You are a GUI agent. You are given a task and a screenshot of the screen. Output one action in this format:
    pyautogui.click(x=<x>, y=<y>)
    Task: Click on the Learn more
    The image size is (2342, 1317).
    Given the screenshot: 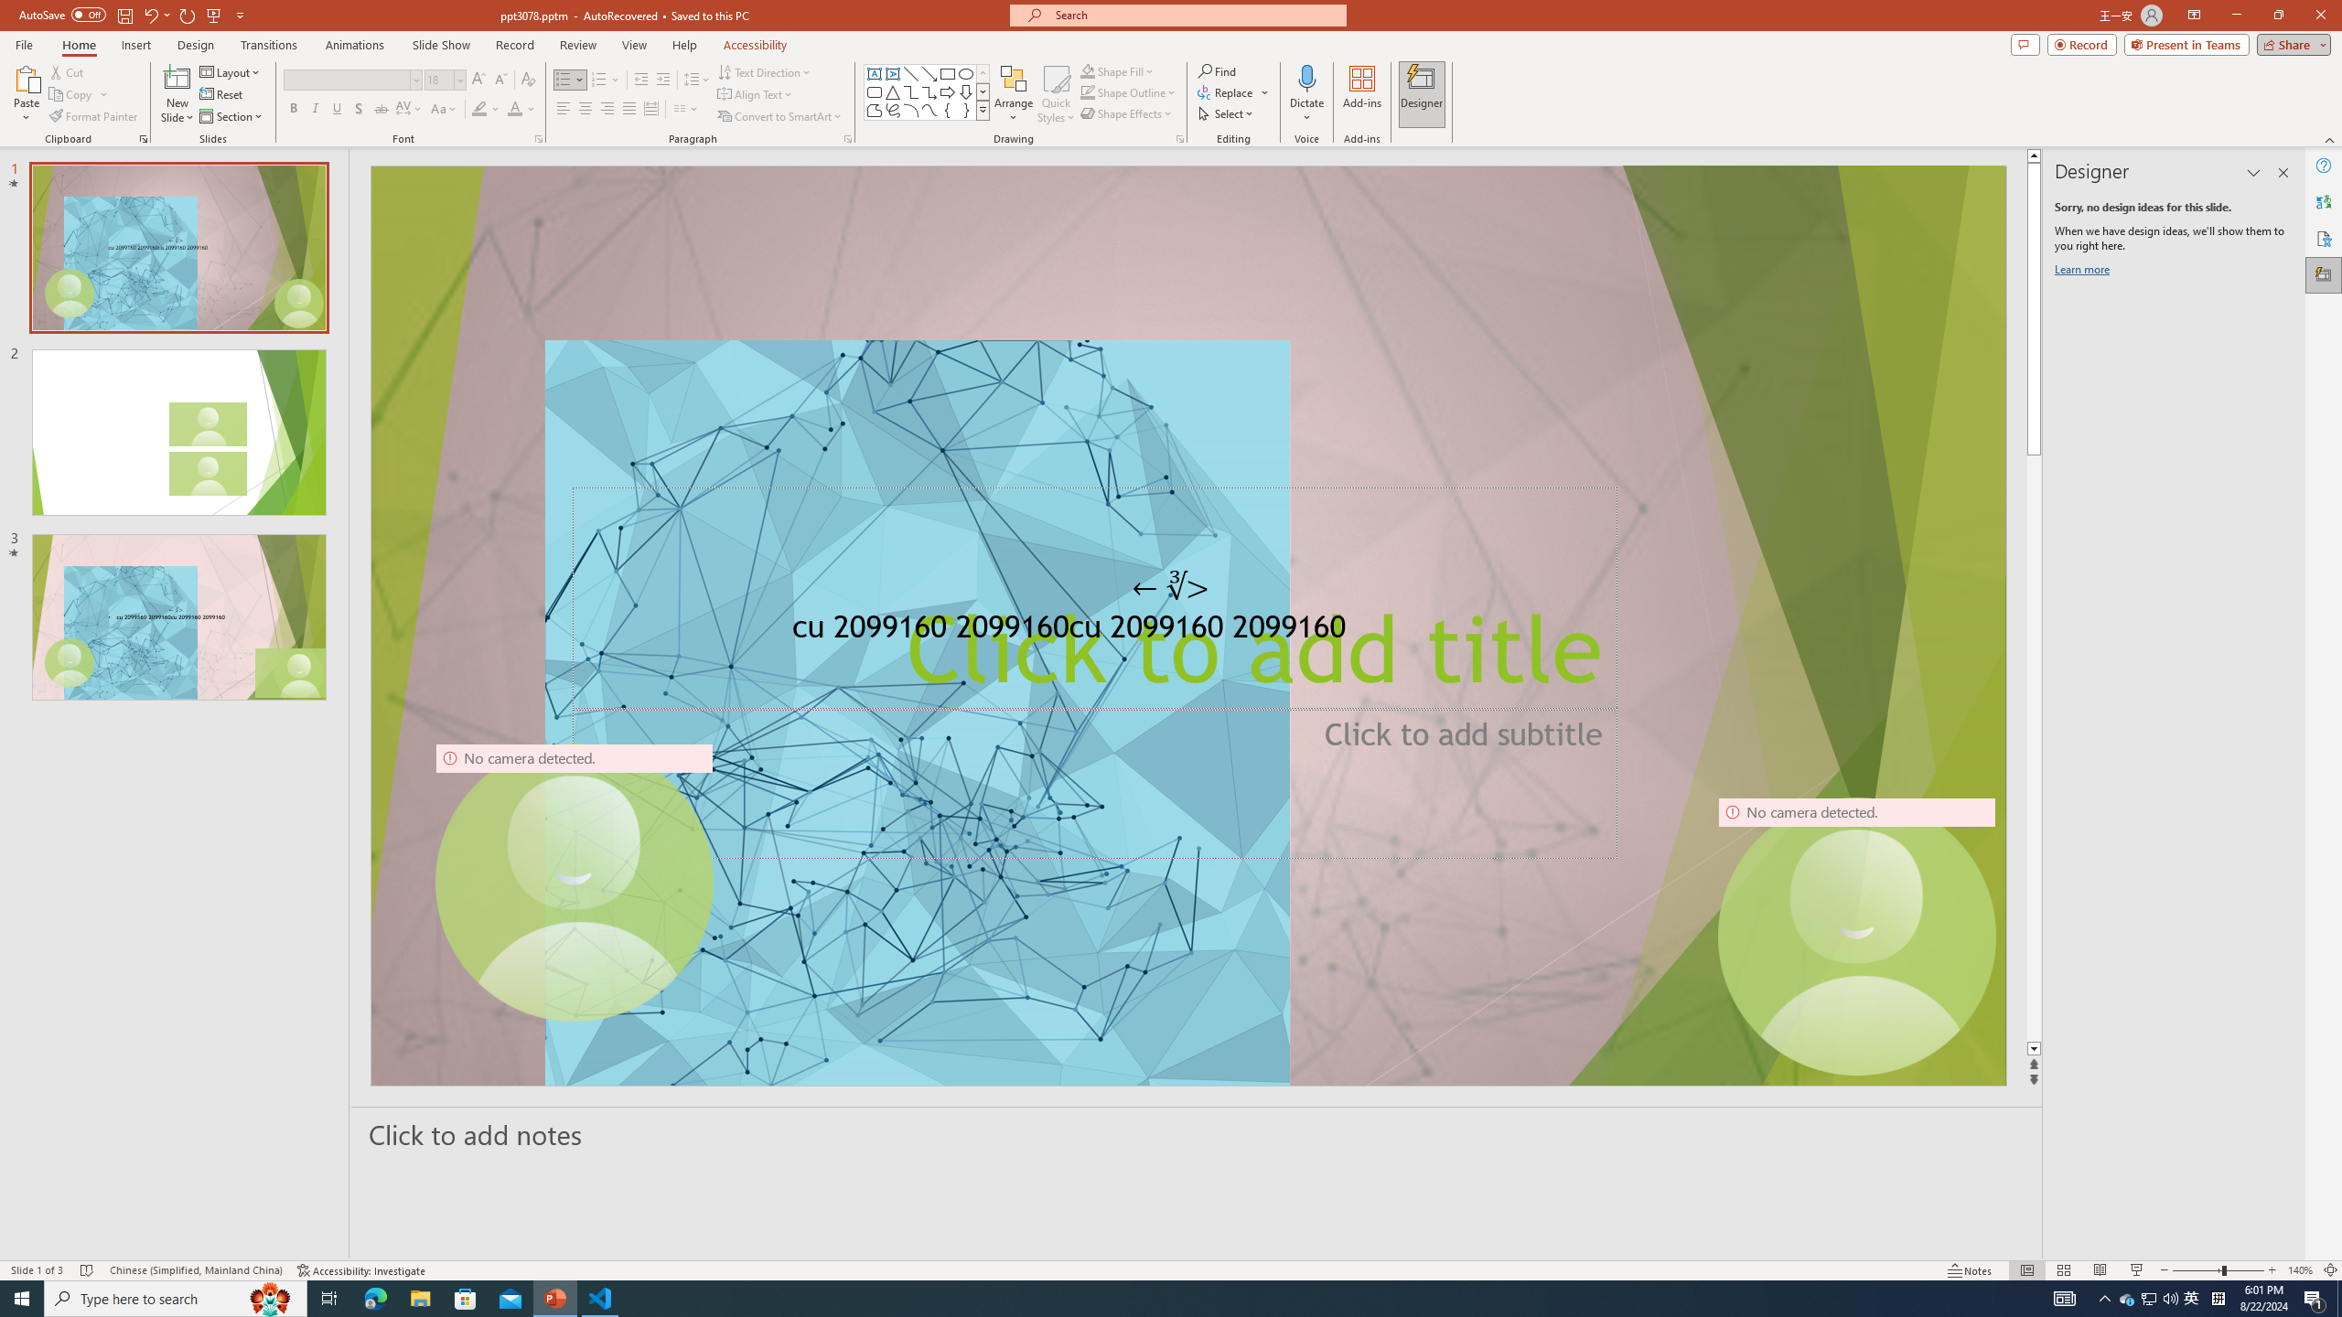 What is the action you would take?
    pyautogui.click(x=2084, y=273)
    